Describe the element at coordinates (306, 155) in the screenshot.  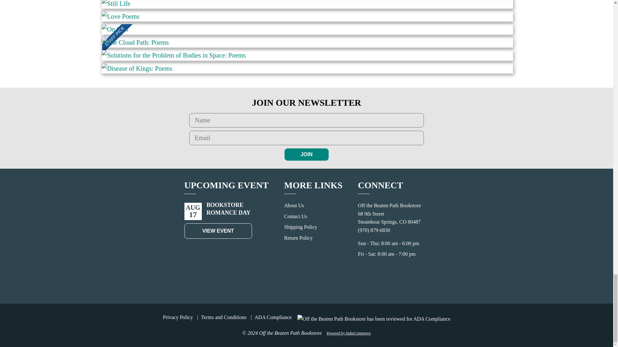
I see `Join` at that location.